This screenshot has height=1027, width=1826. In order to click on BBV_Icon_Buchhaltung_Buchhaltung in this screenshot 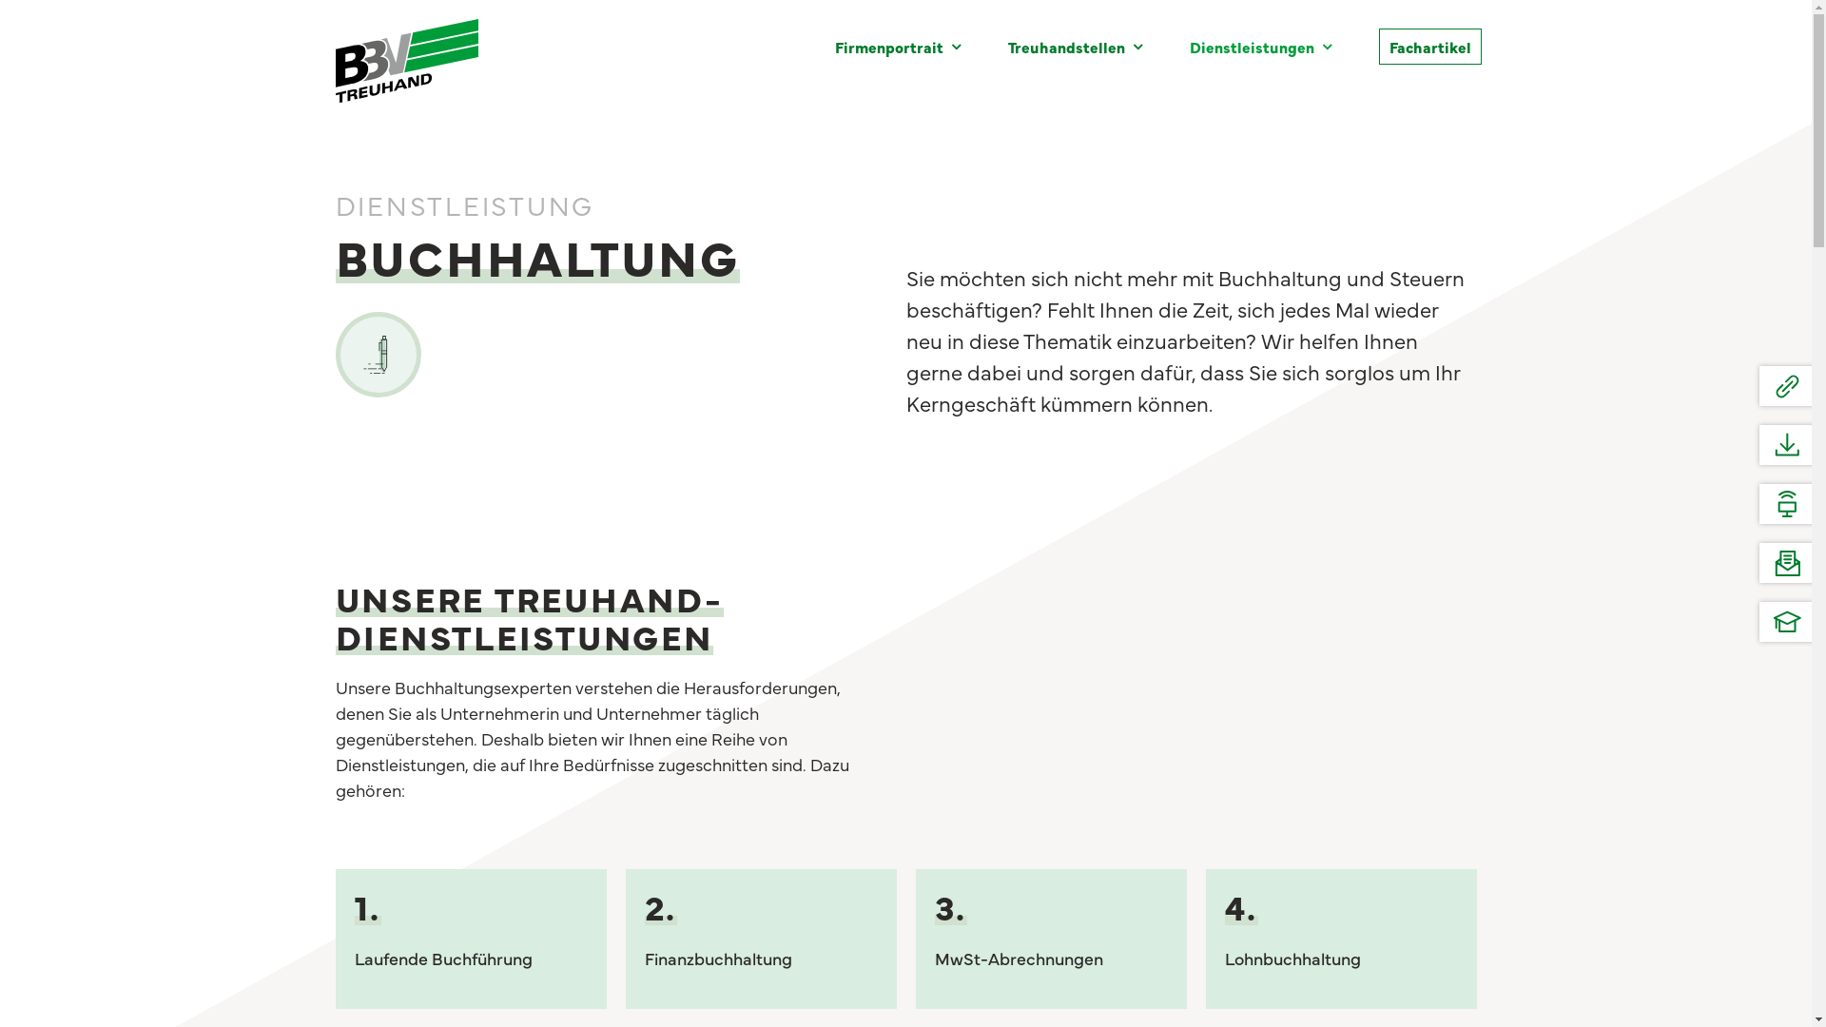, I will do `click(378, 355)`.